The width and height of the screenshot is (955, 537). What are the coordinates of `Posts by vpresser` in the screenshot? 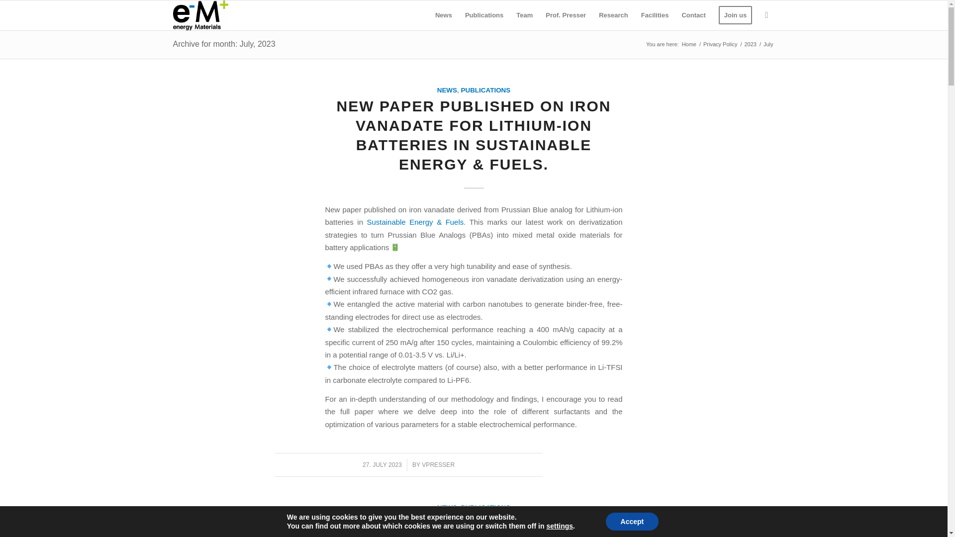 It's located at (438, 464).